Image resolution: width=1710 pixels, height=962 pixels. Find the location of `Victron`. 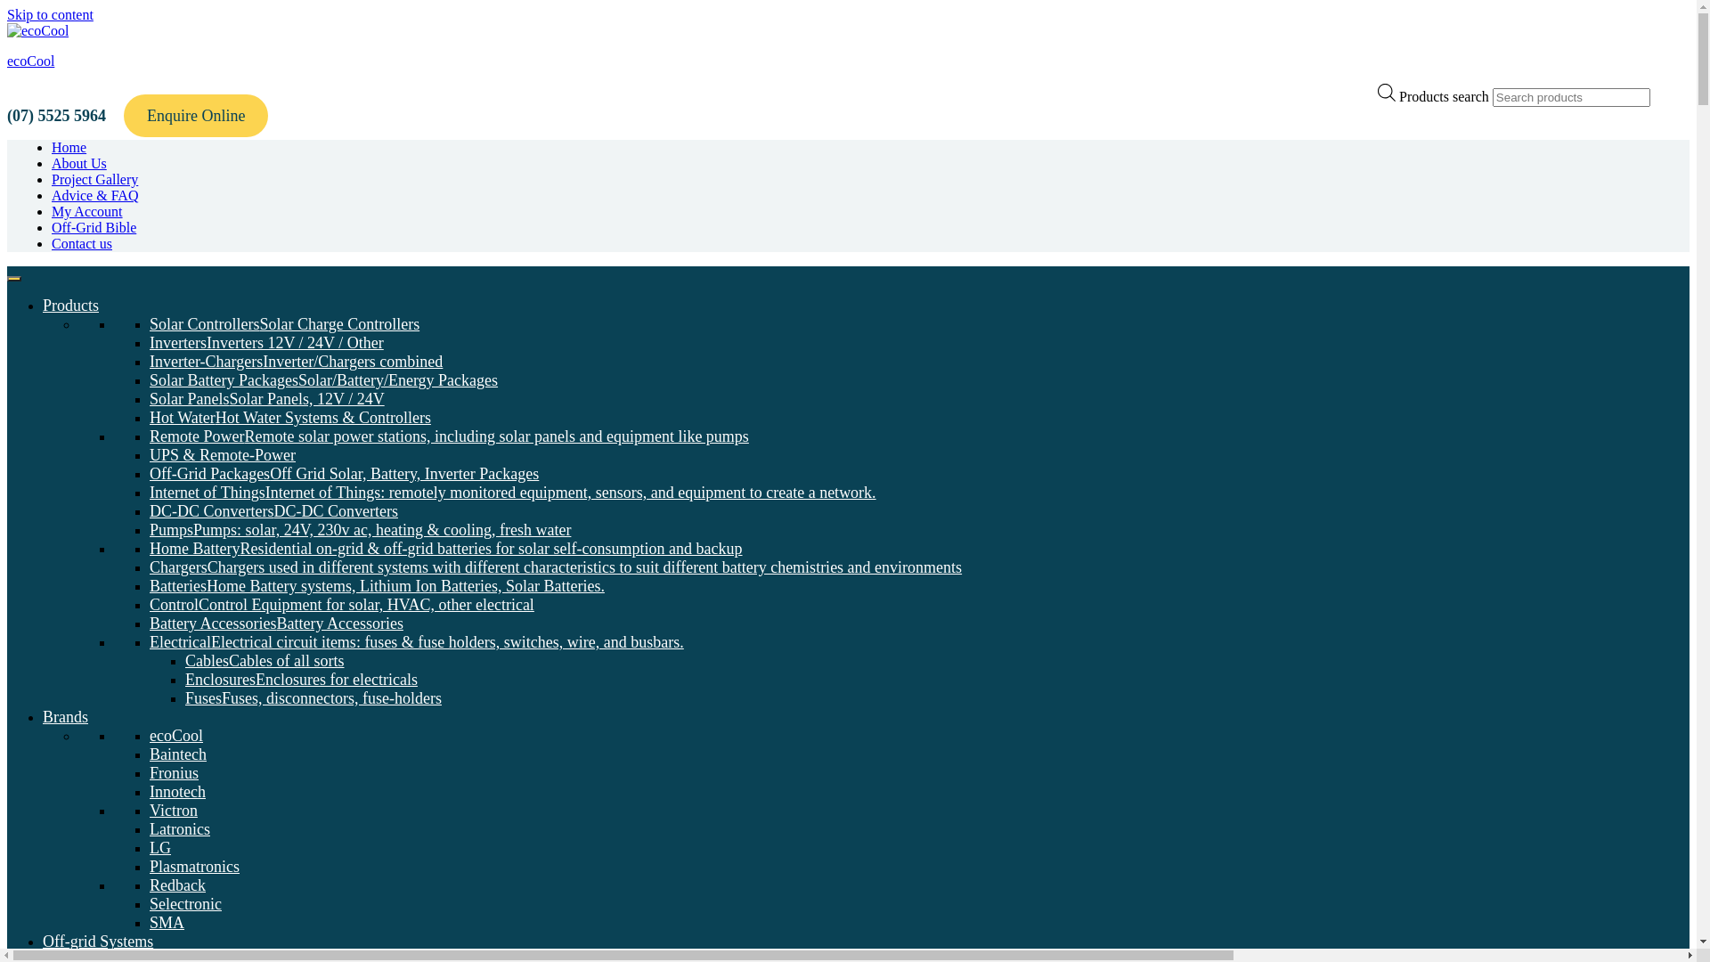

Victron is located at coordinates (174, 811).